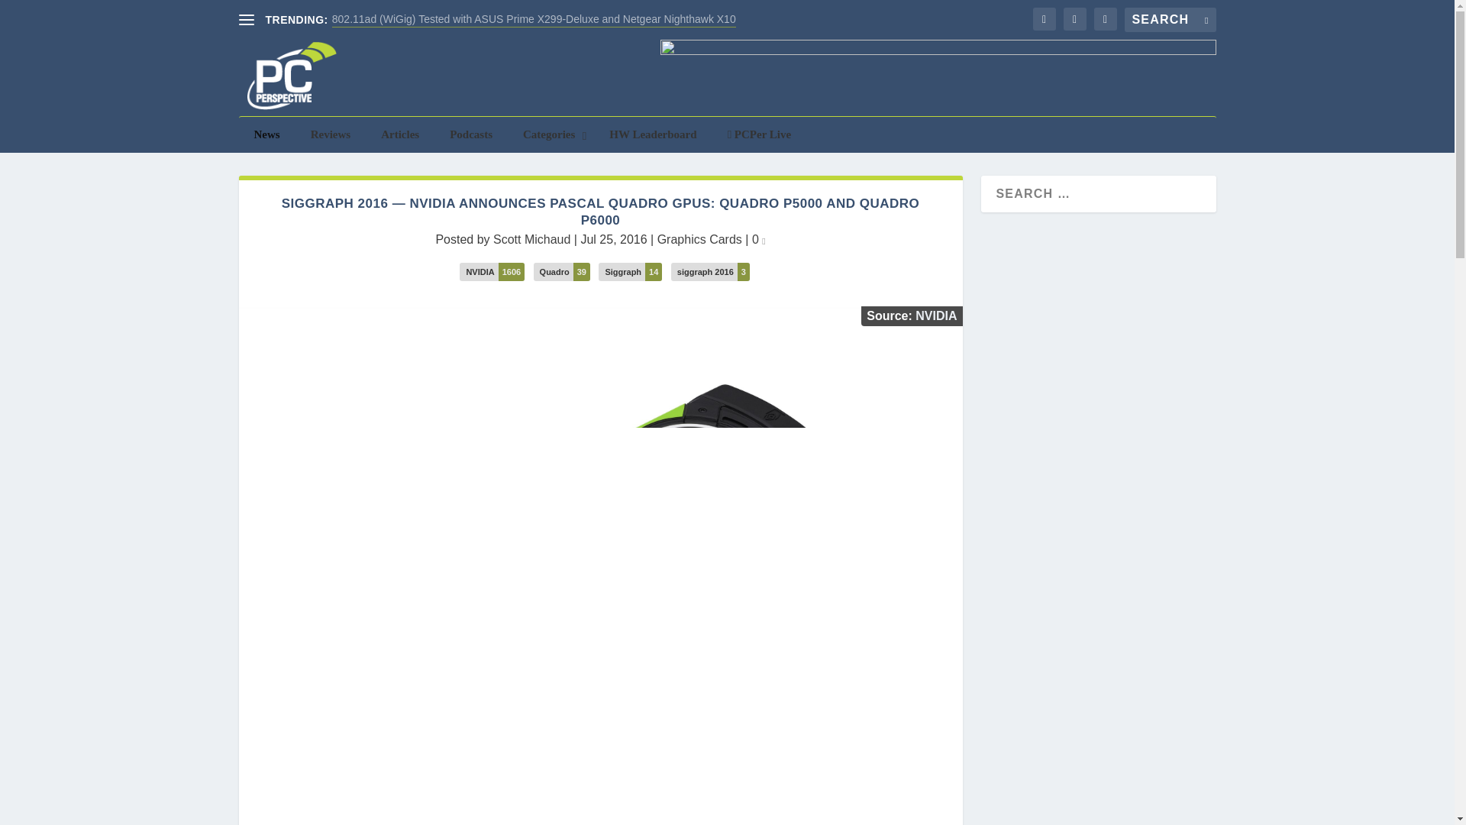  I want to click on Categories, so click(550, 134).